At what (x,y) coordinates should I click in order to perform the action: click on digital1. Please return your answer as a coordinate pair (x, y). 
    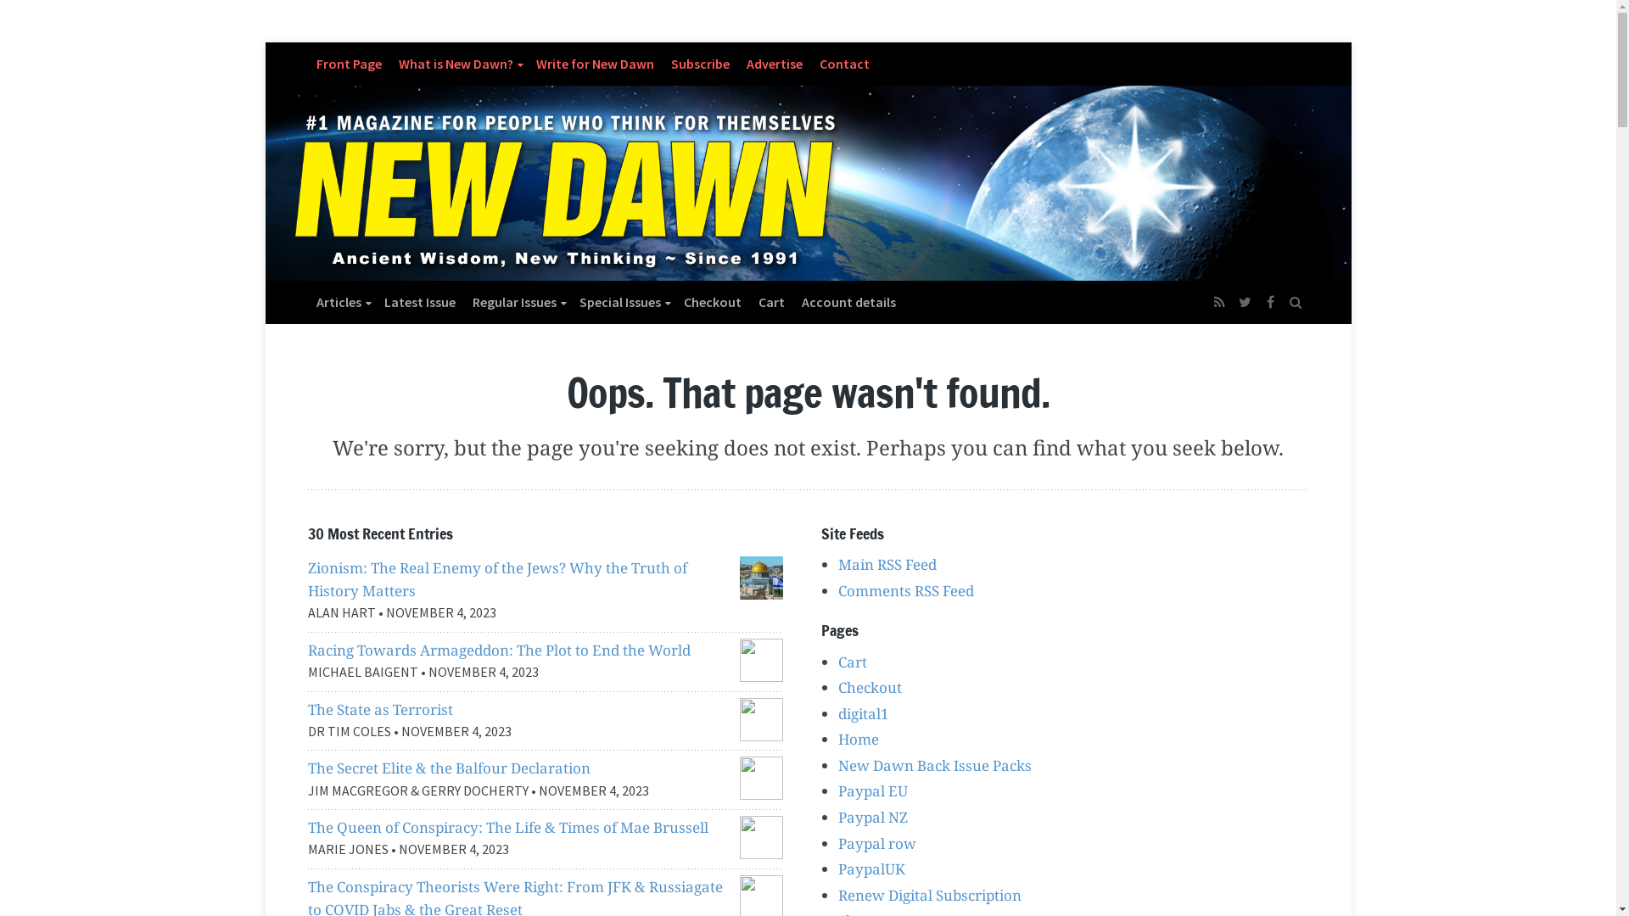
    Looking at the image, I should click on (864, 714).